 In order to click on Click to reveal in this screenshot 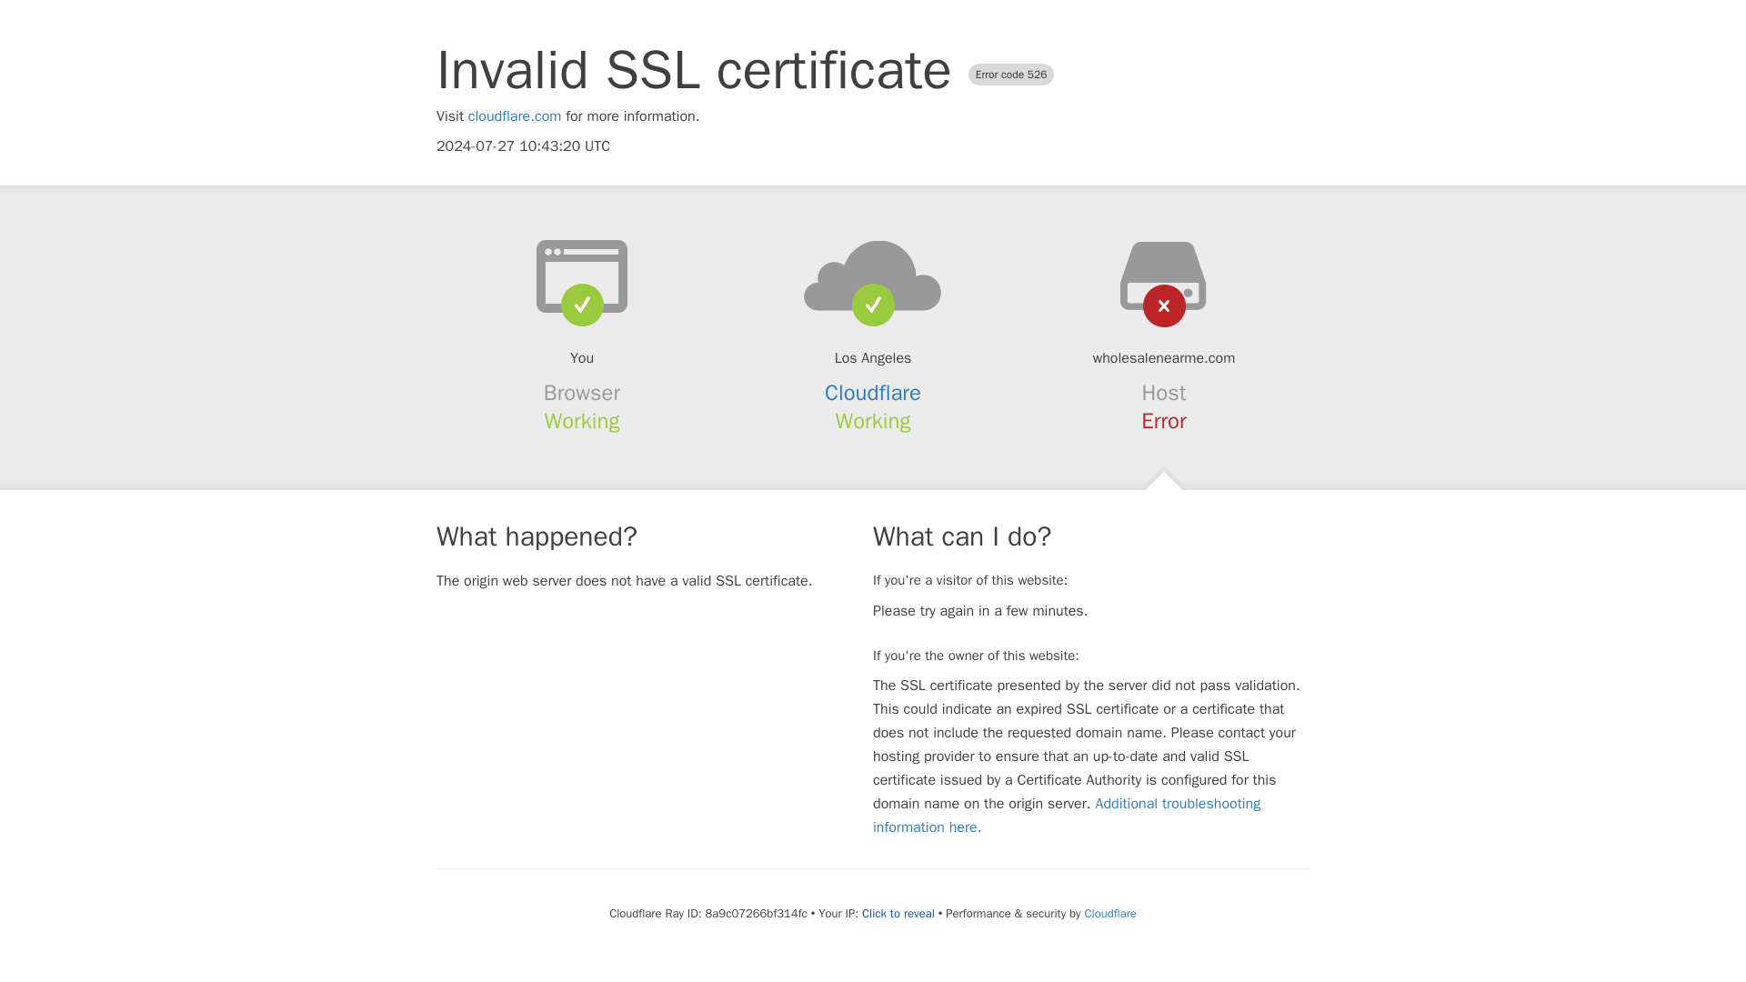, I will do `click(898, 913)`.